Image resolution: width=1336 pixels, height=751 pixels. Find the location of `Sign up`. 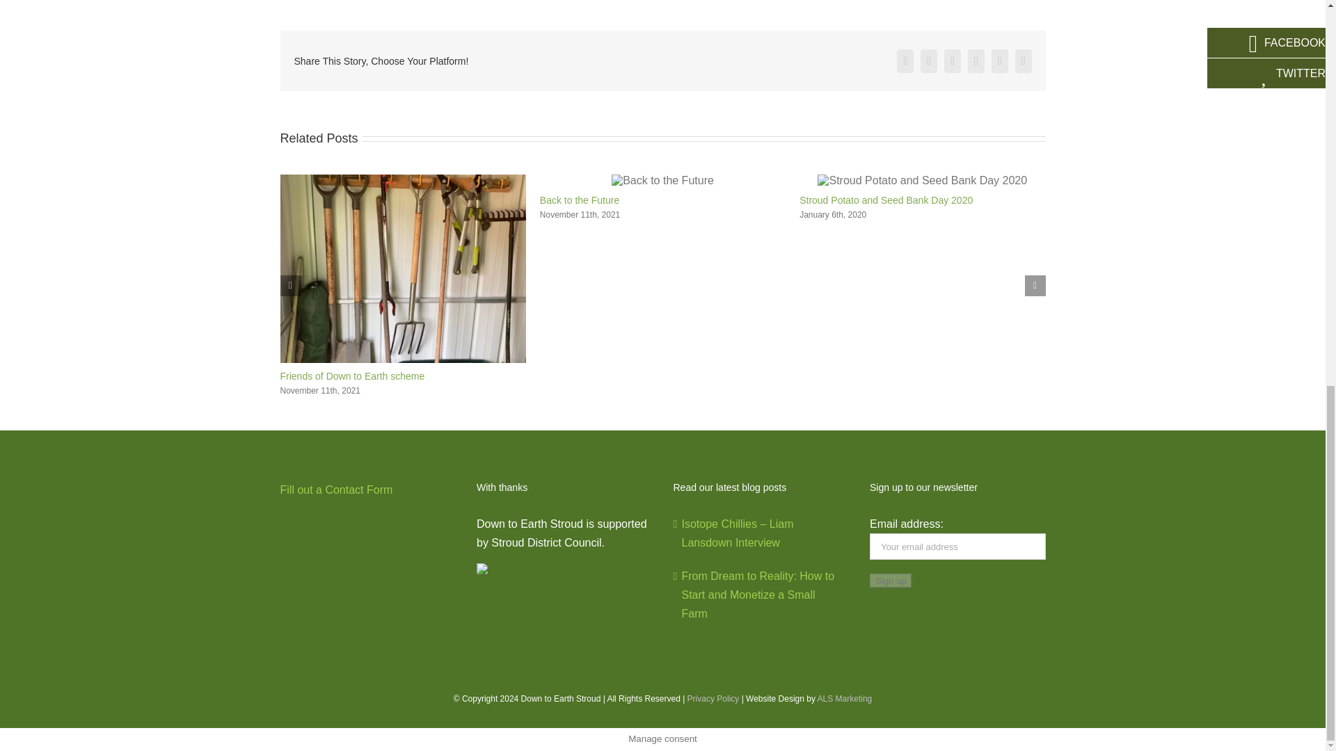

Sign up is located at coordinates (891, 581).